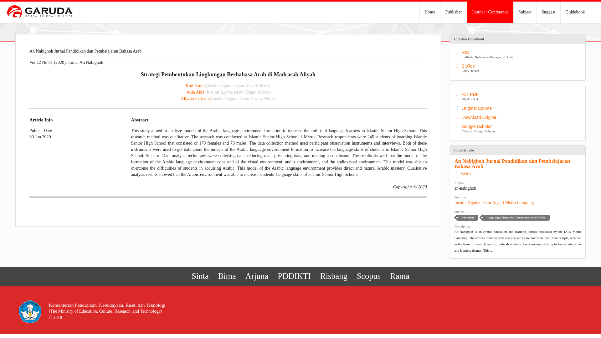 Image resolution: width=601 pixels, height=338 pixels. I want to click on Suggest, so click(575, 13).